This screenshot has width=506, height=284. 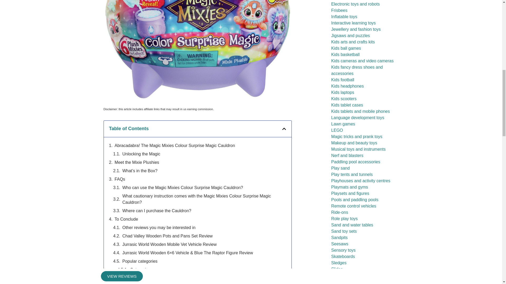 I want to click on Where can I purchase the Cauldron?, so click(x=157, y=211).